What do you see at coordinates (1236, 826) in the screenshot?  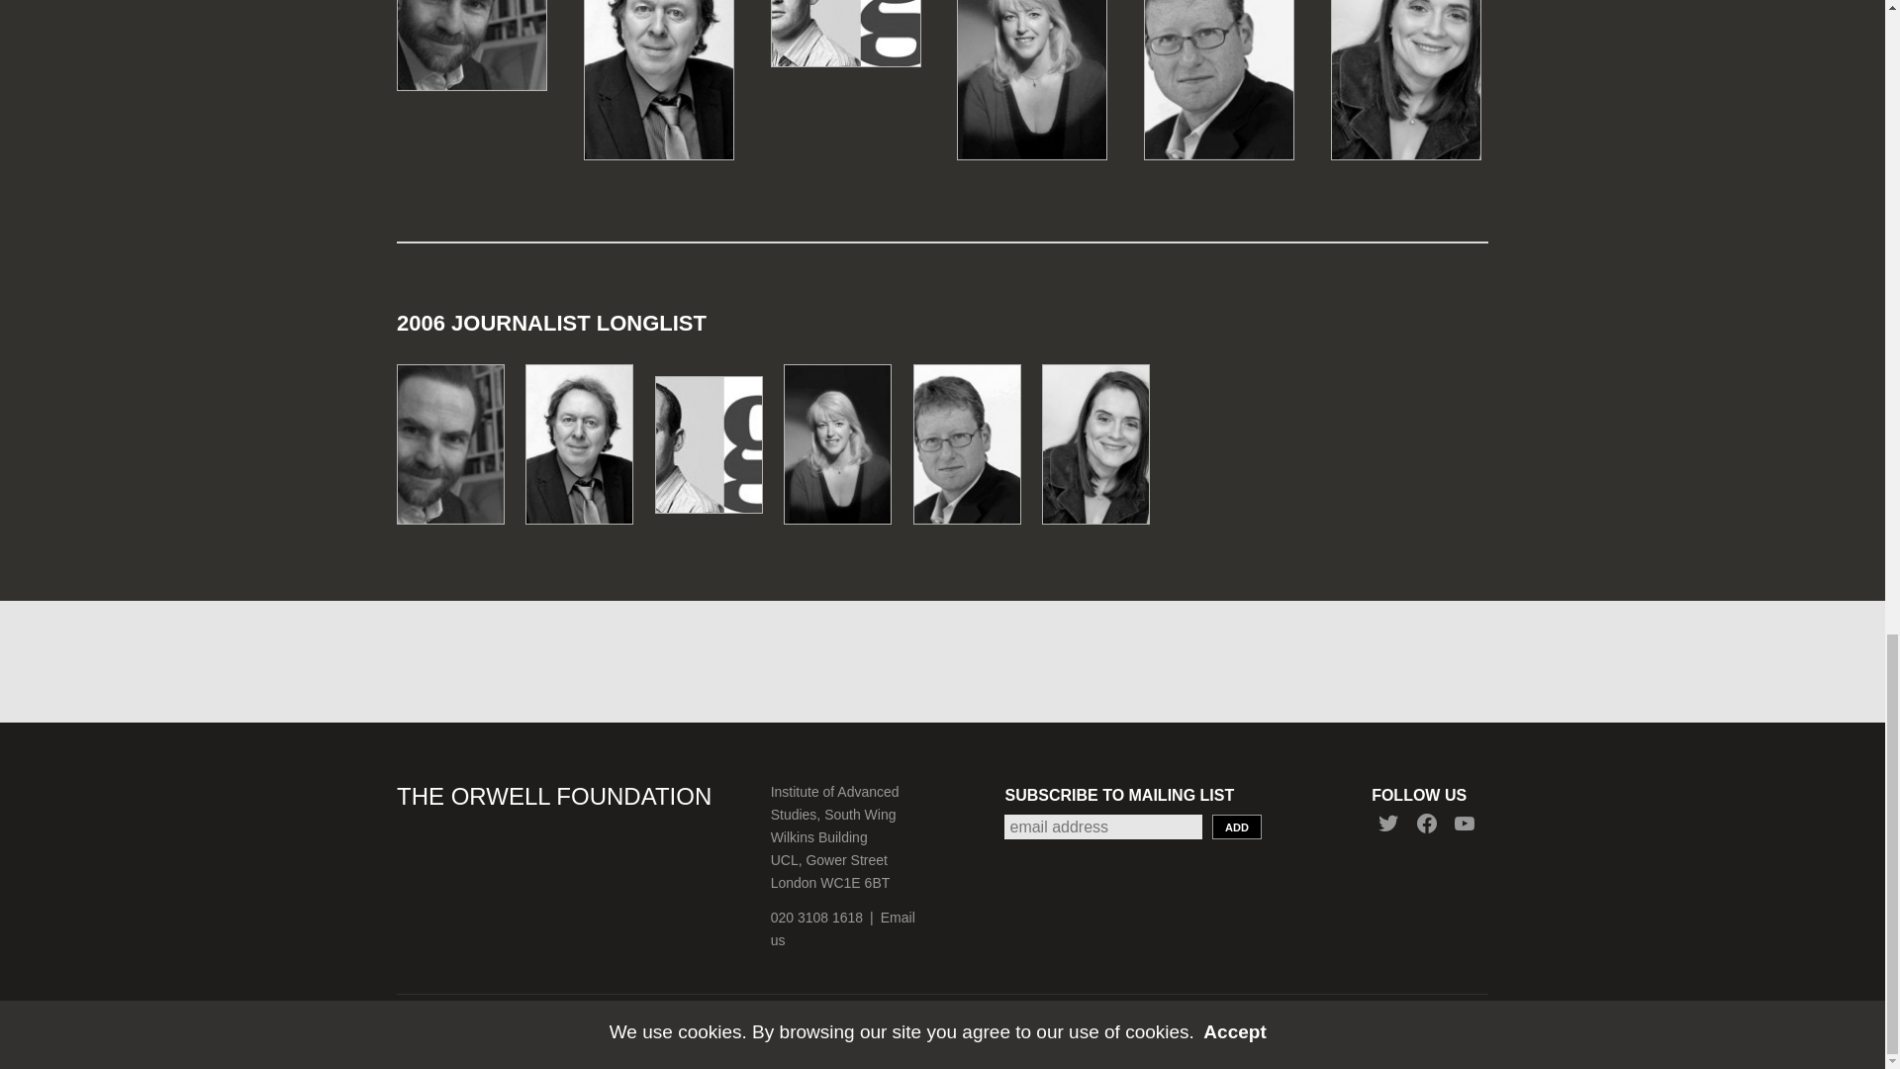 I see `ADD` at bounding box center [1236, 826].